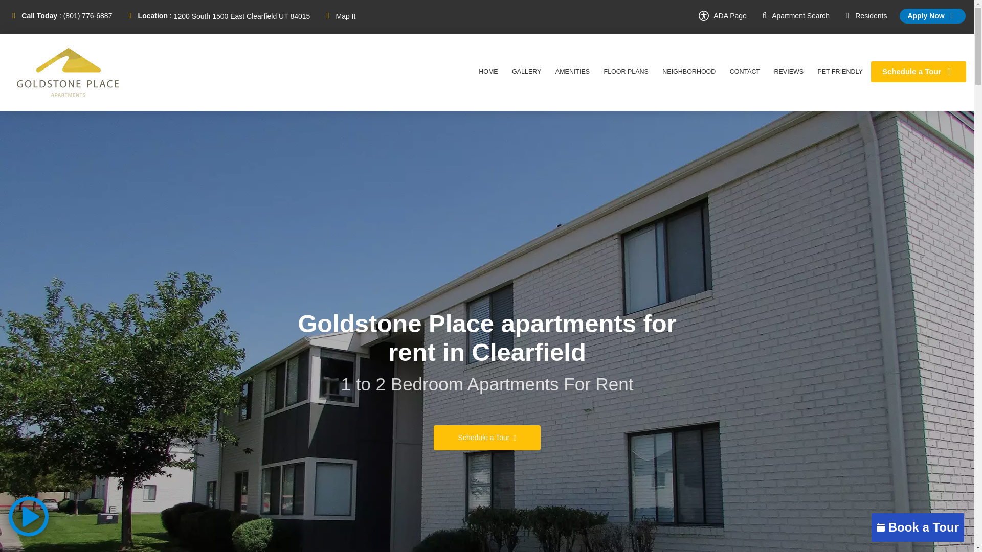 The width and height of the screenshot is (982, 552). I want to click on CONTACT, so click(745, 72).